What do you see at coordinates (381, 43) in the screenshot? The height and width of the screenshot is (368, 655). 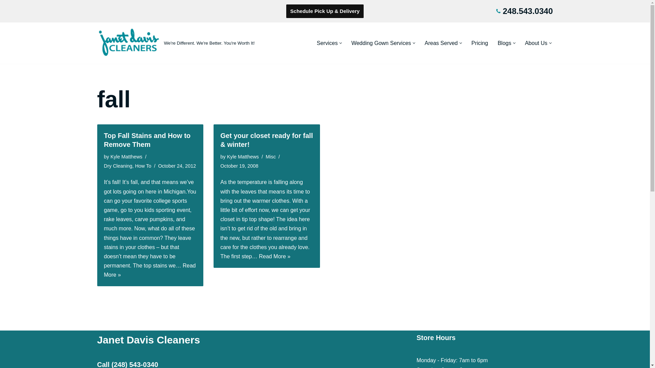 I see `Wedding Gown Services` at bounding box center [381, 43].